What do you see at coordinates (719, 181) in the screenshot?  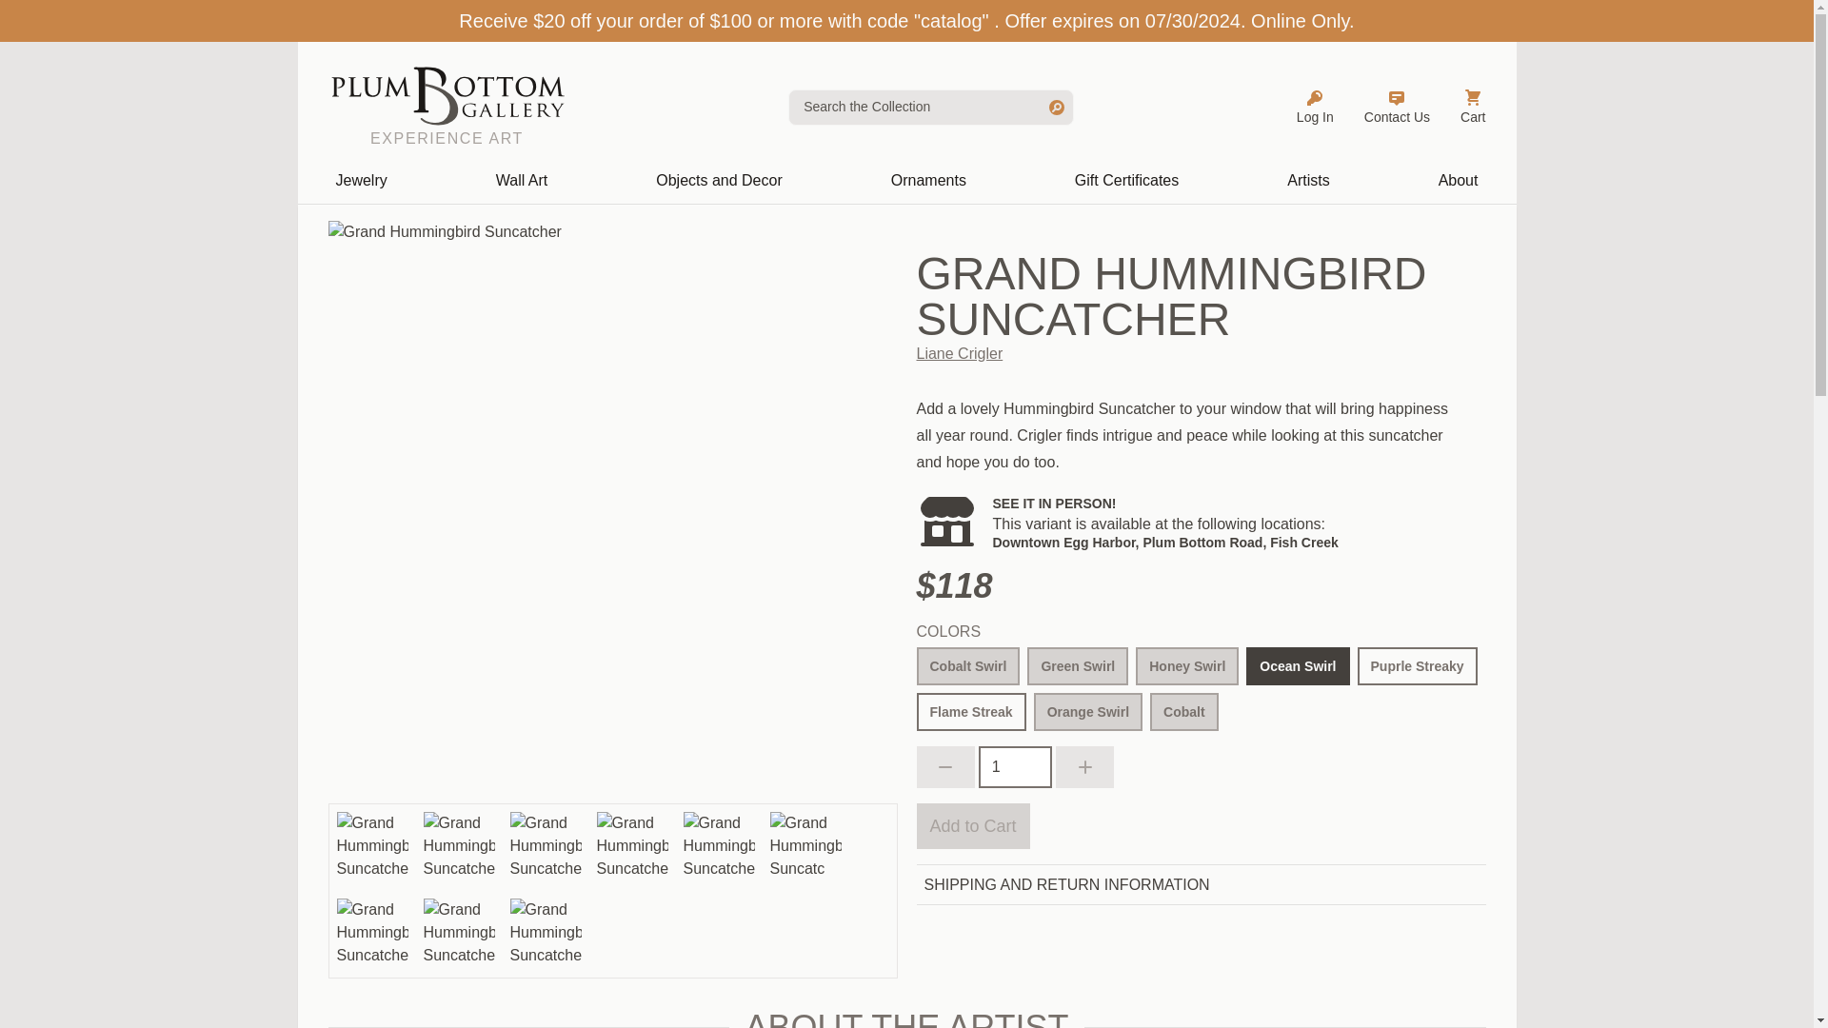 I see `Objects and Decor` at bounding box center [719, 181].